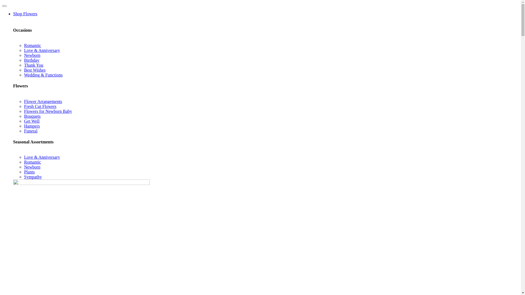 The height and width of the screenshot is (295, 525). What do you see at coordinates (43, 102) in the screenshot?
I see `Flower Arrangements` at bounding box center [43, 102].